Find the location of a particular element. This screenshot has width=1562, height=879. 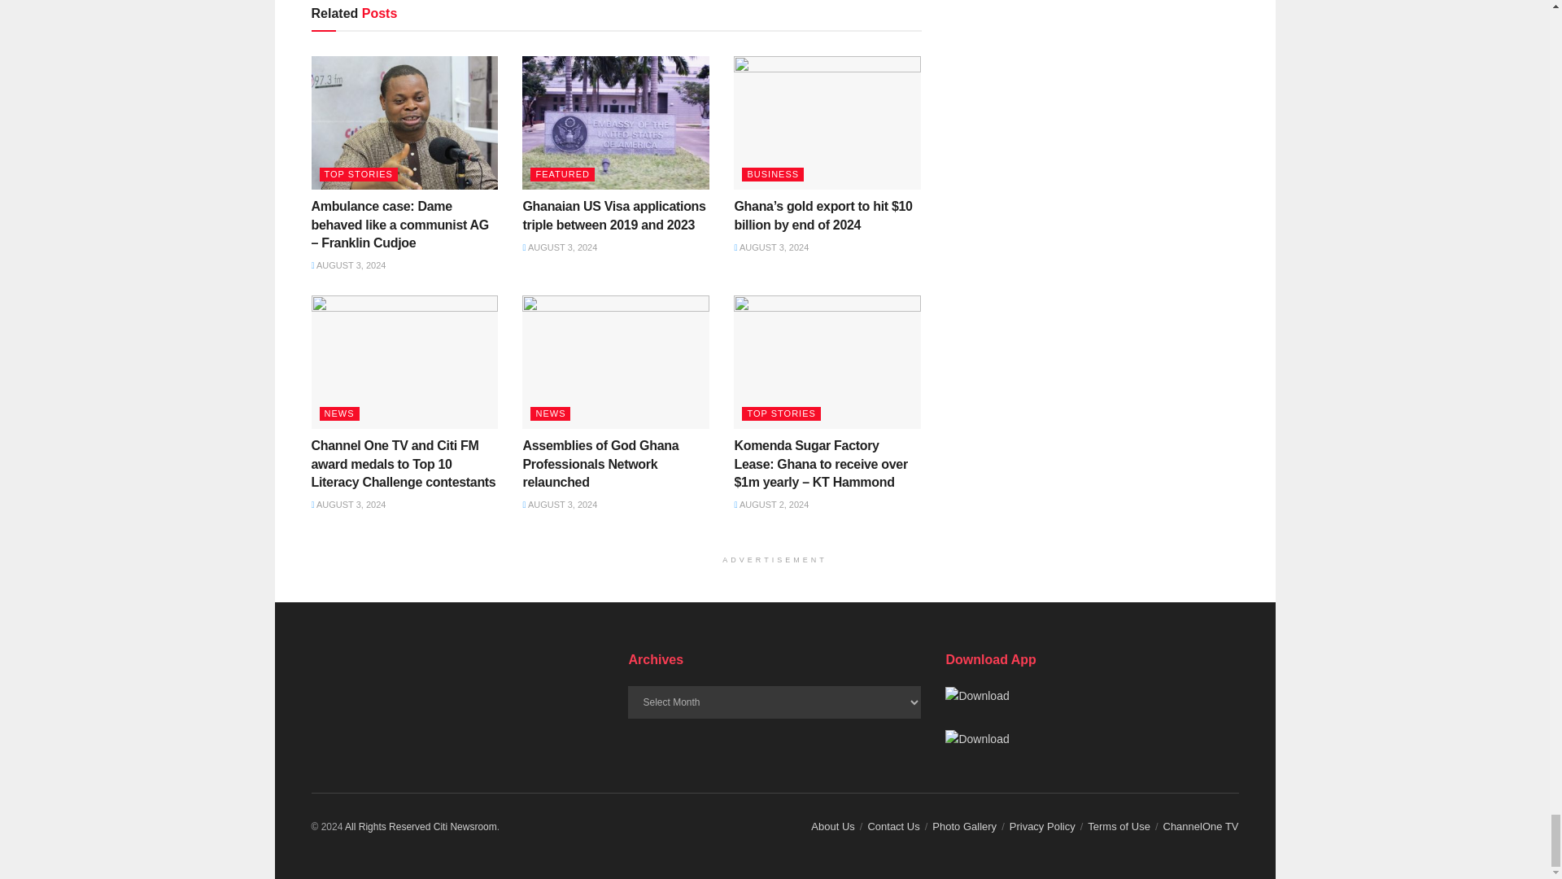

Citi Newsroom is located at coordinates (387, 826).